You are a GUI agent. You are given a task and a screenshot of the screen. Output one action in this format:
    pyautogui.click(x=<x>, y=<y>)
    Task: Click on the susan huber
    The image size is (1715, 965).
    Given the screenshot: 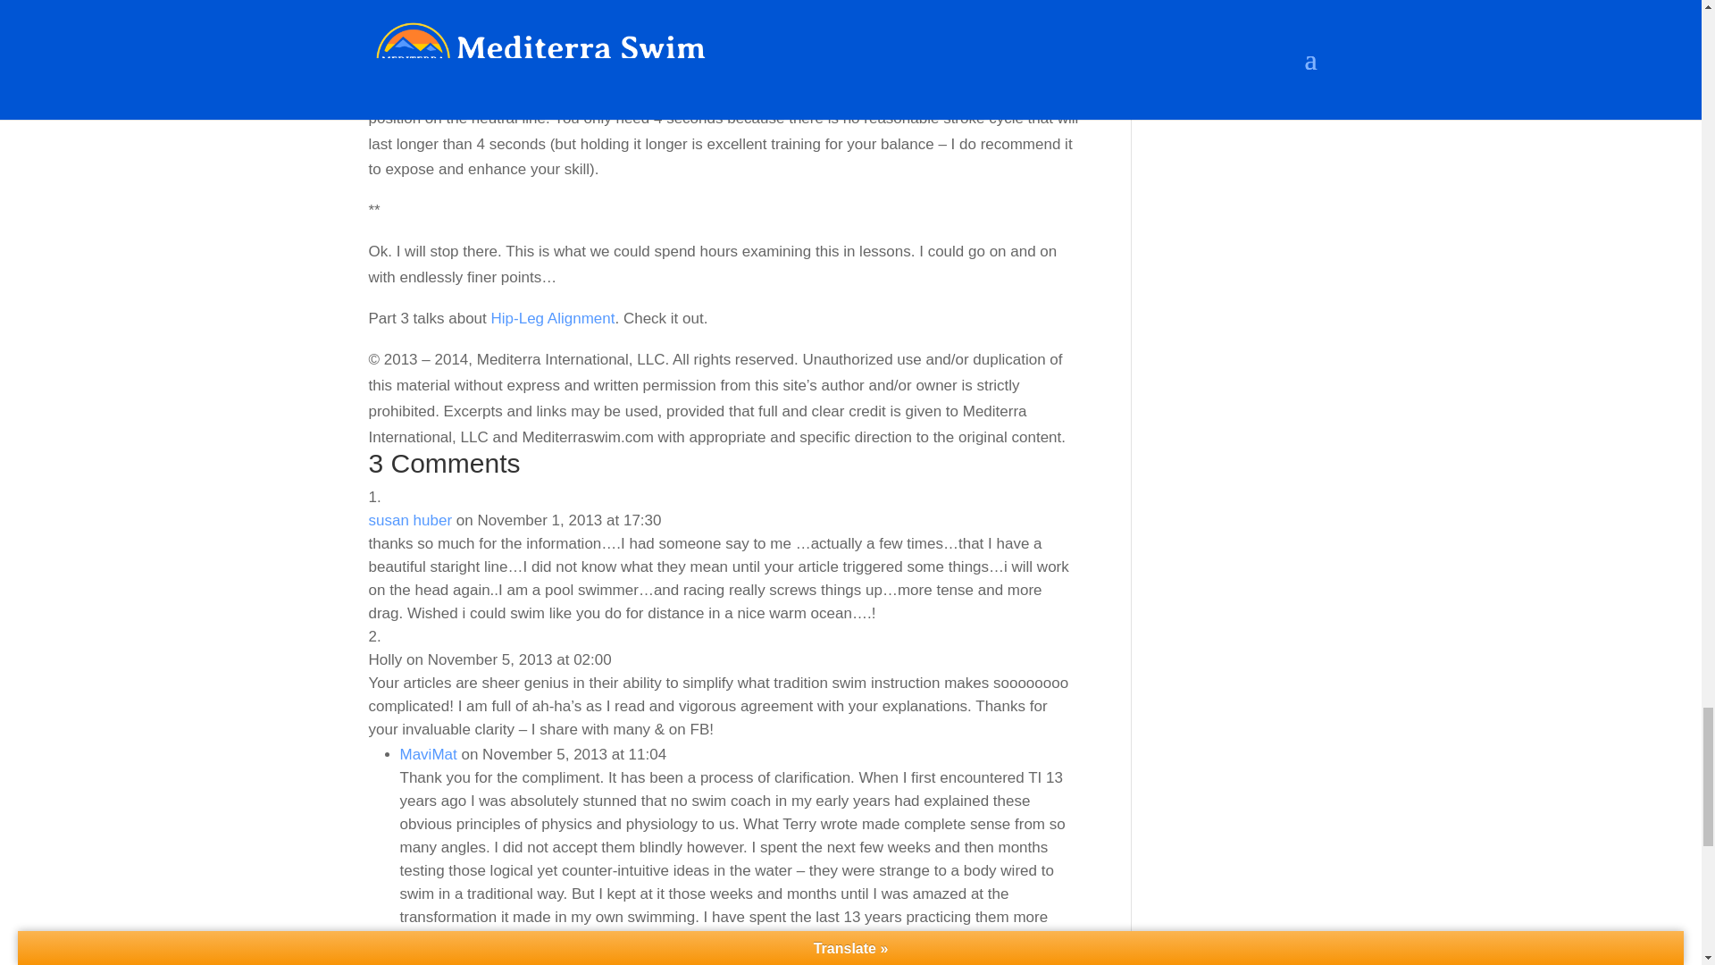 What is the action you would take?
    pyautogui.click(x=410, y=520)
    